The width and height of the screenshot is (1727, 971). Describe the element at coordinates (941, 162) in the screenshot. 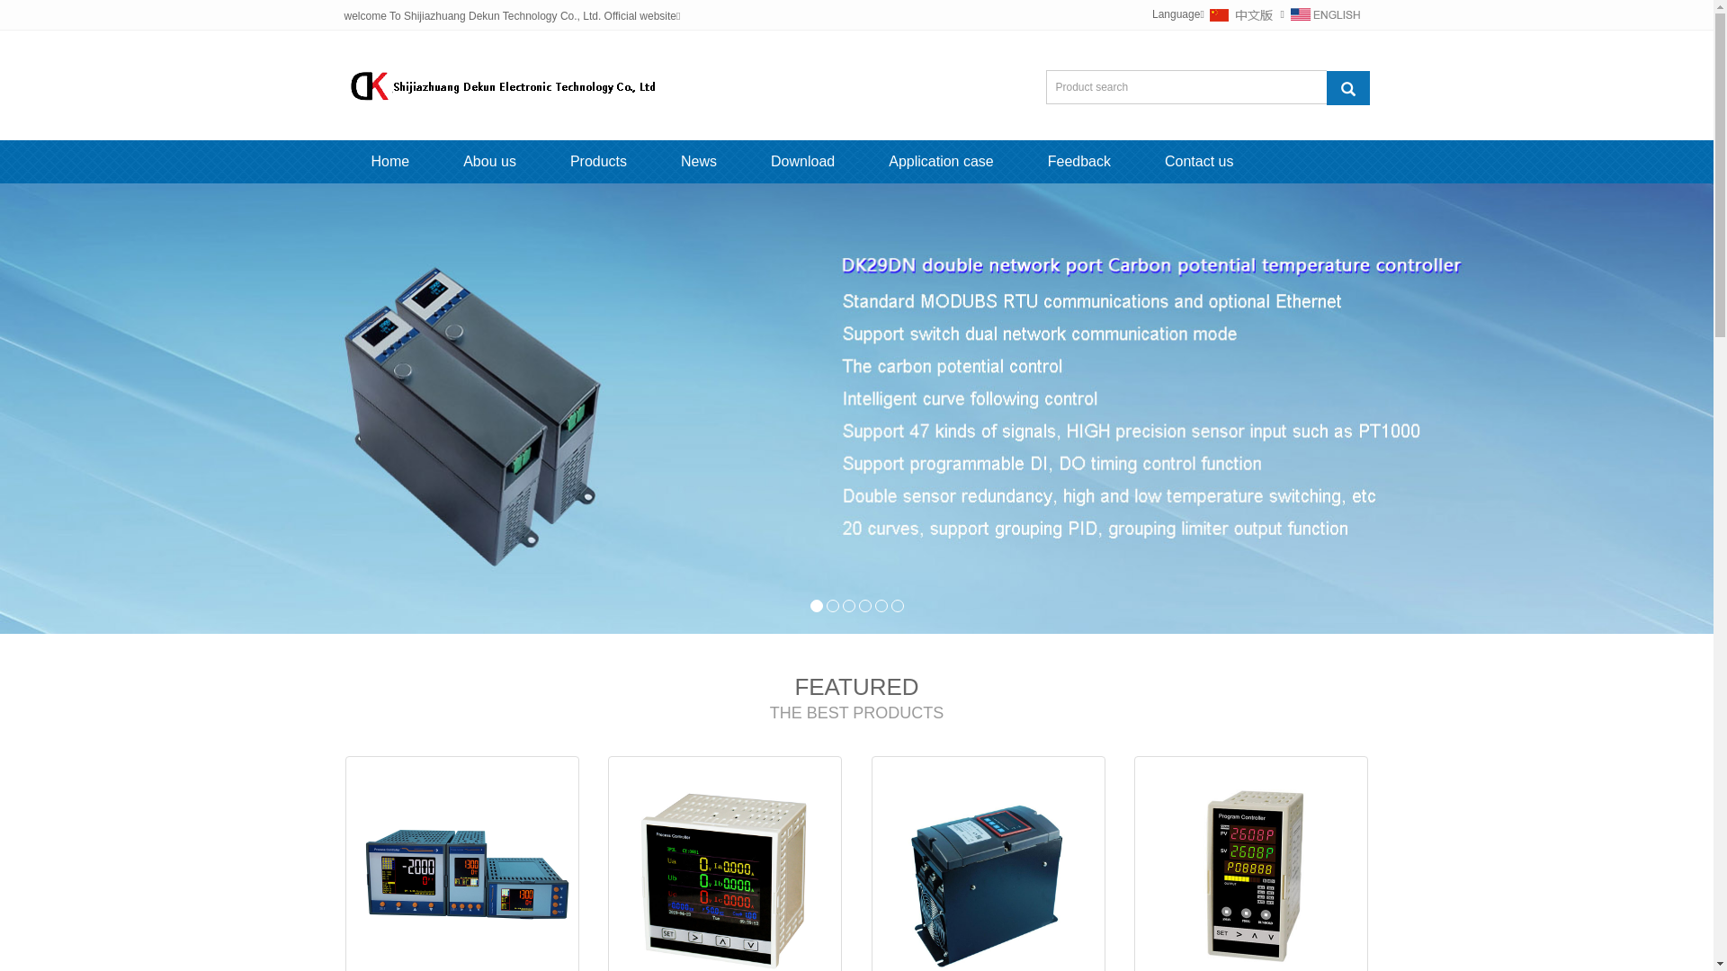

I see `Application case` at that location.